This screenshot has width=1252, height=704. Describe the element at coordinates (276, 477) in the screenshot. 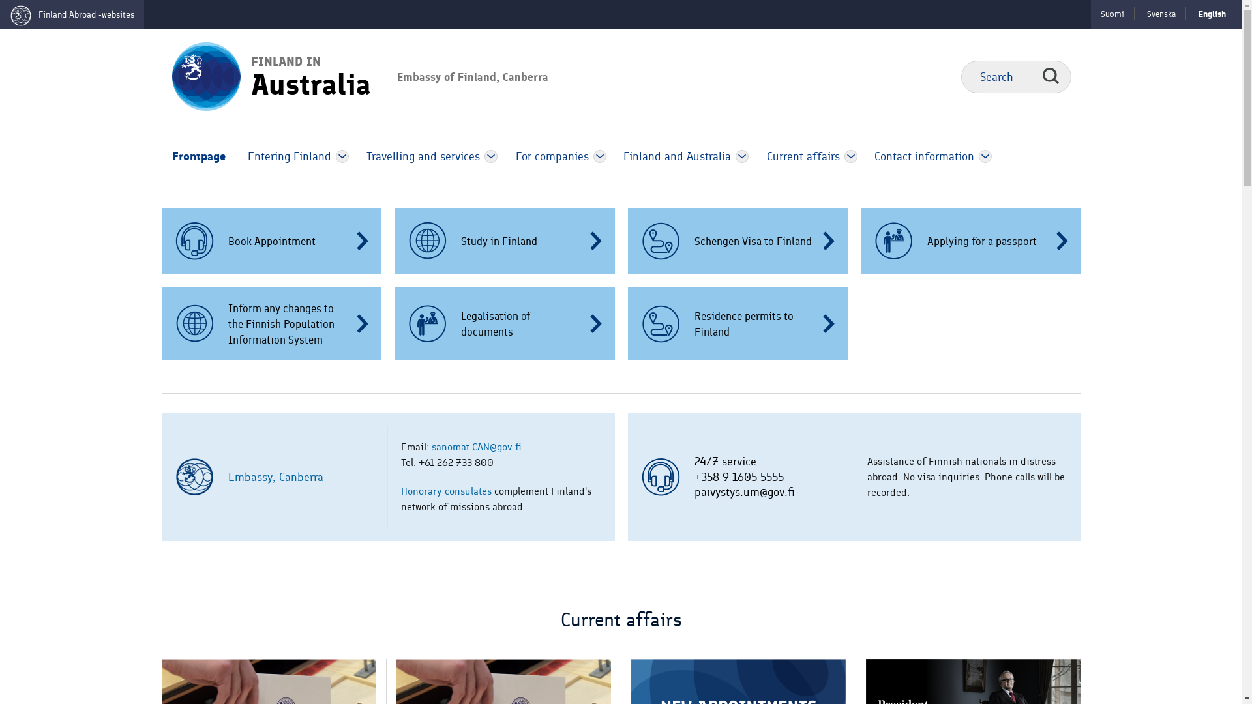

I see `Embassy, Canberra` at that location.